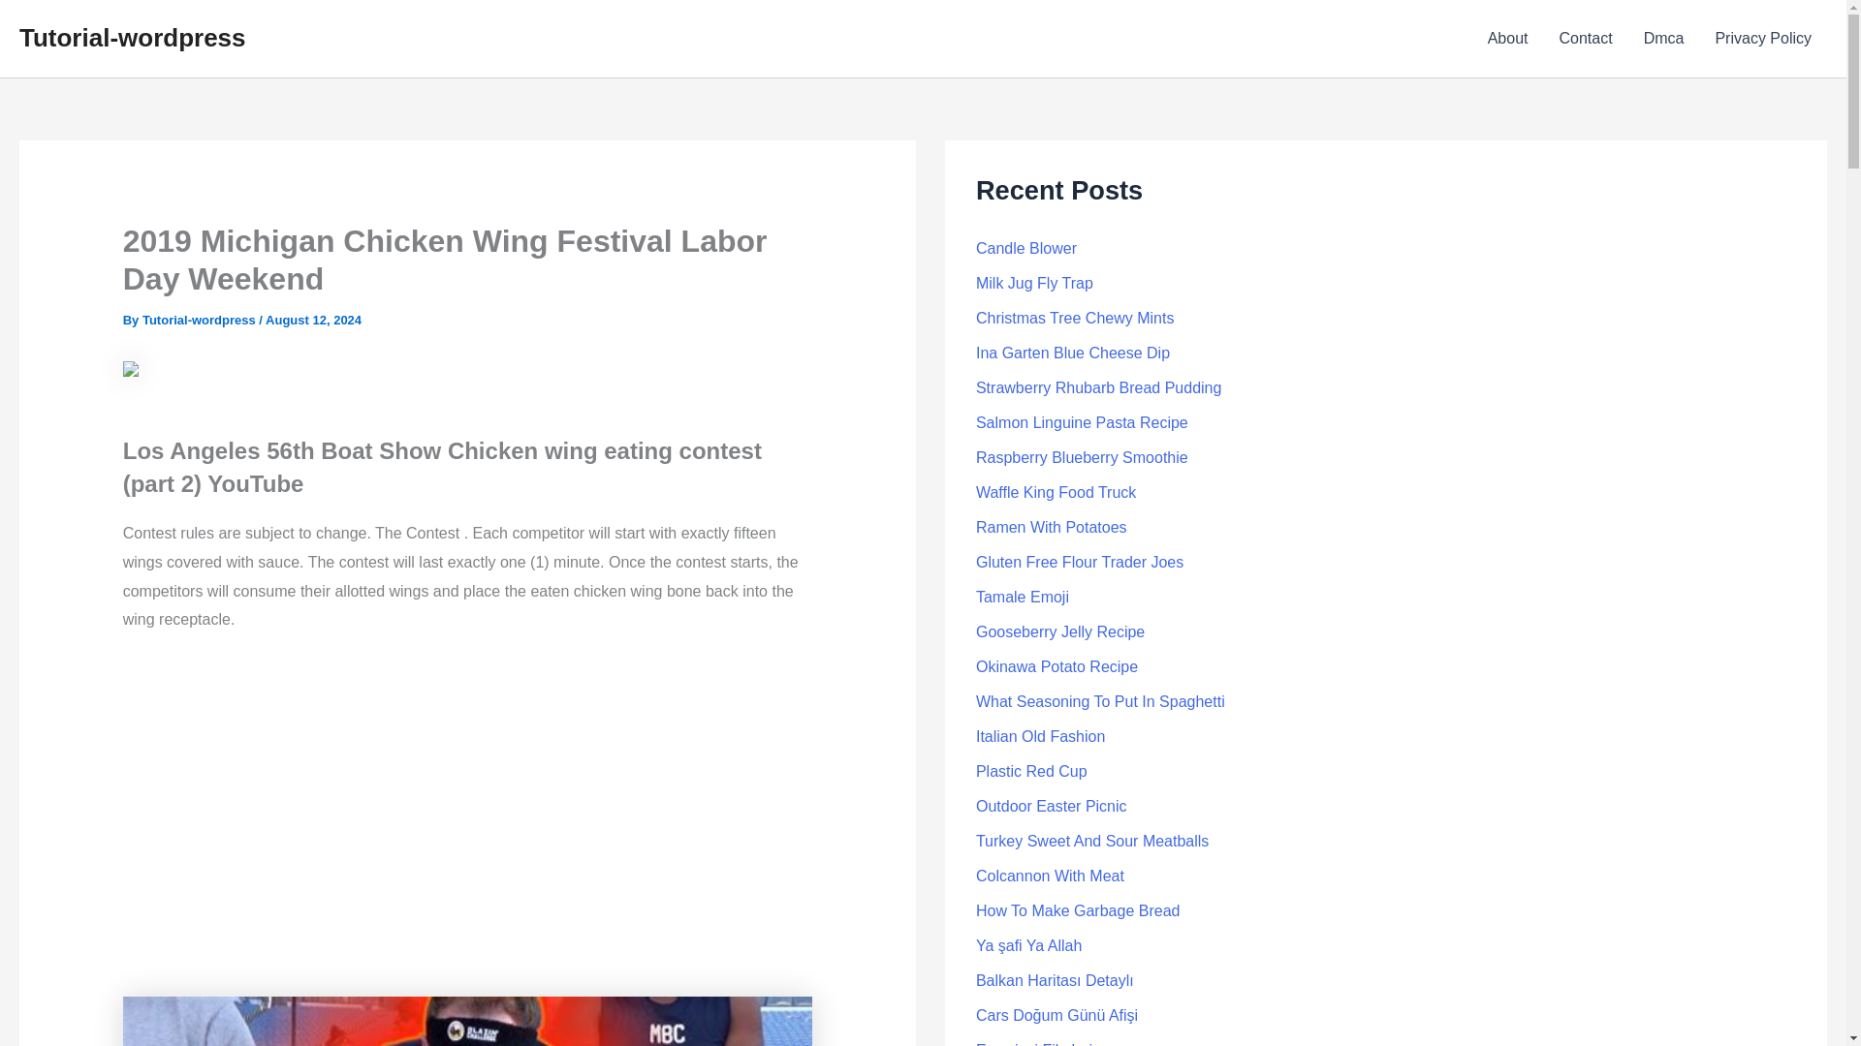  Describe the element at coordinates (1034, 283) in the screenshot. I see `Milk Jug Fly Trap` at that location.